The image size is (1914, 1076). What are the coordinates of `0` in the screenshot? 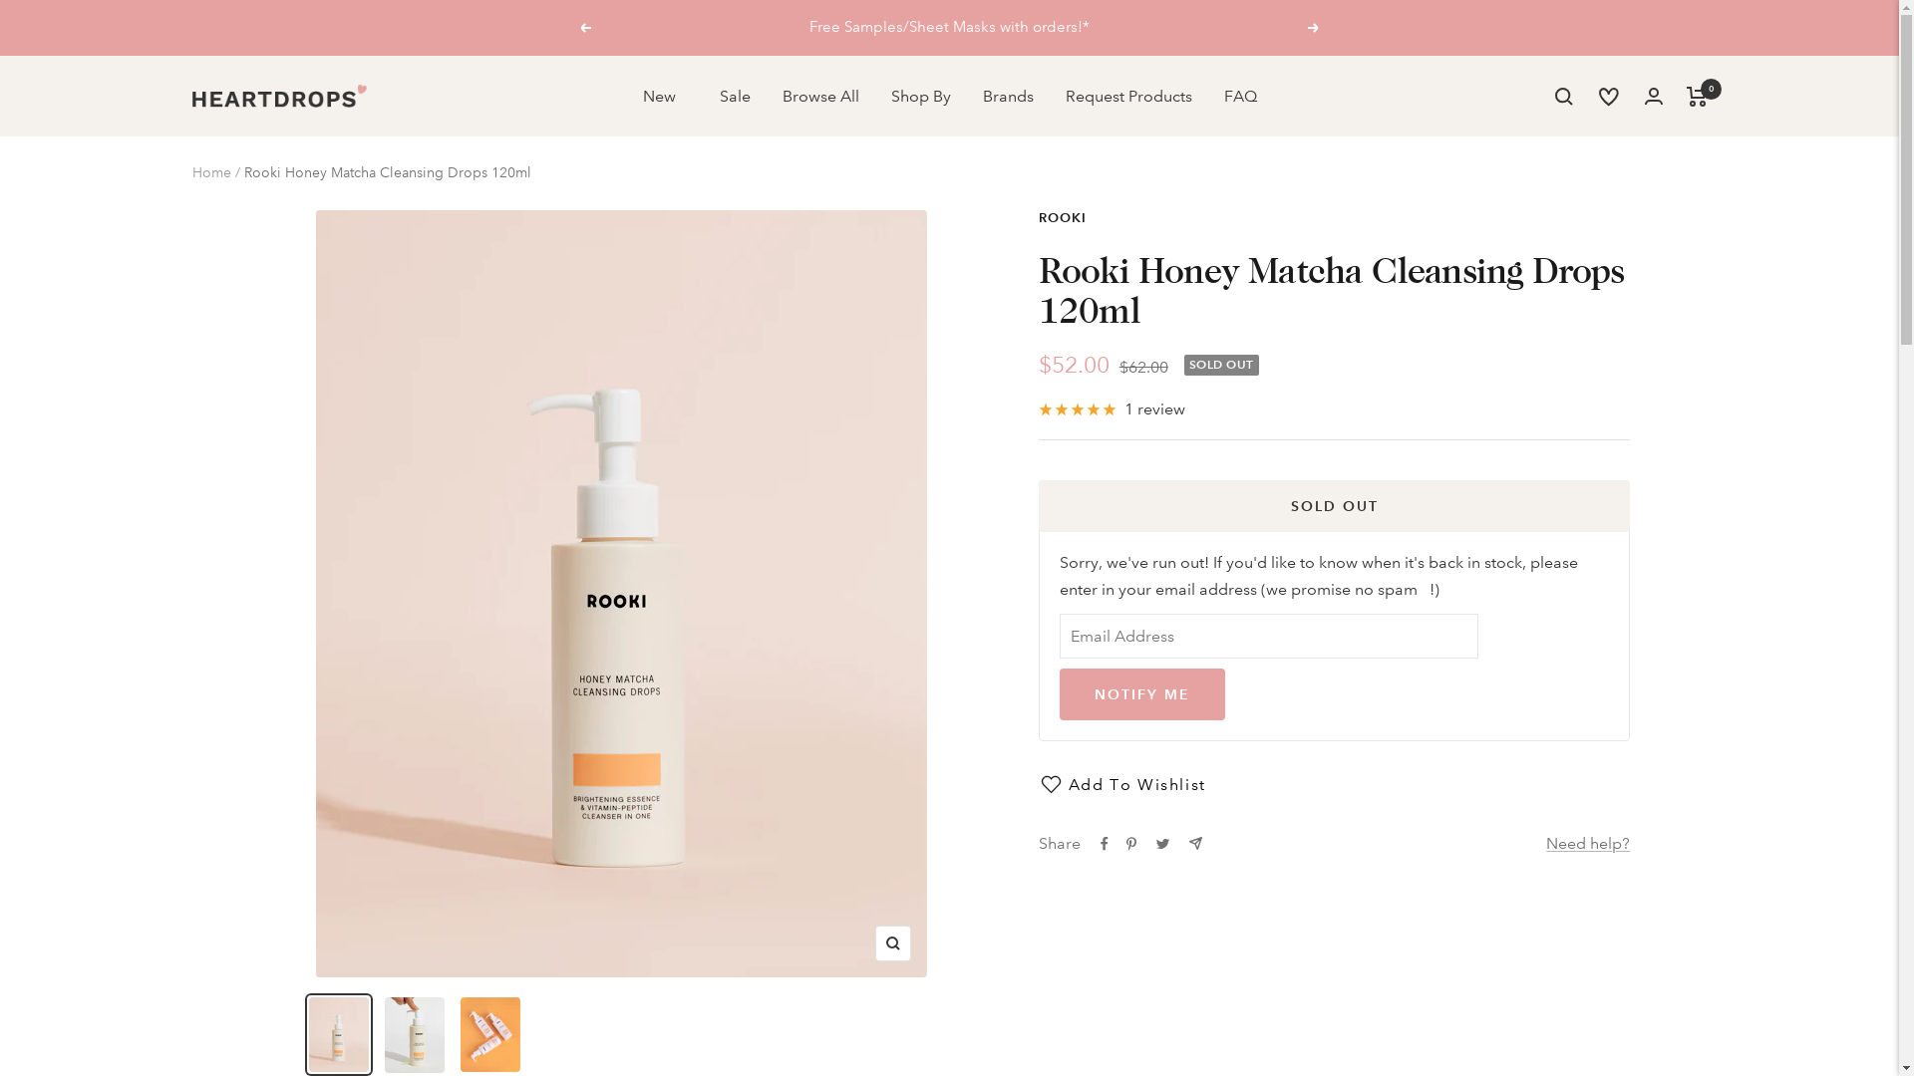 It's located at (1697, 97).